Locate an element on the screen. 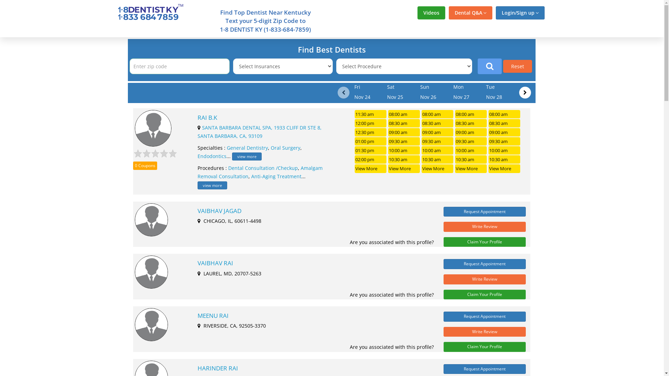  Request Appointment is located at coordinates (485, 212).